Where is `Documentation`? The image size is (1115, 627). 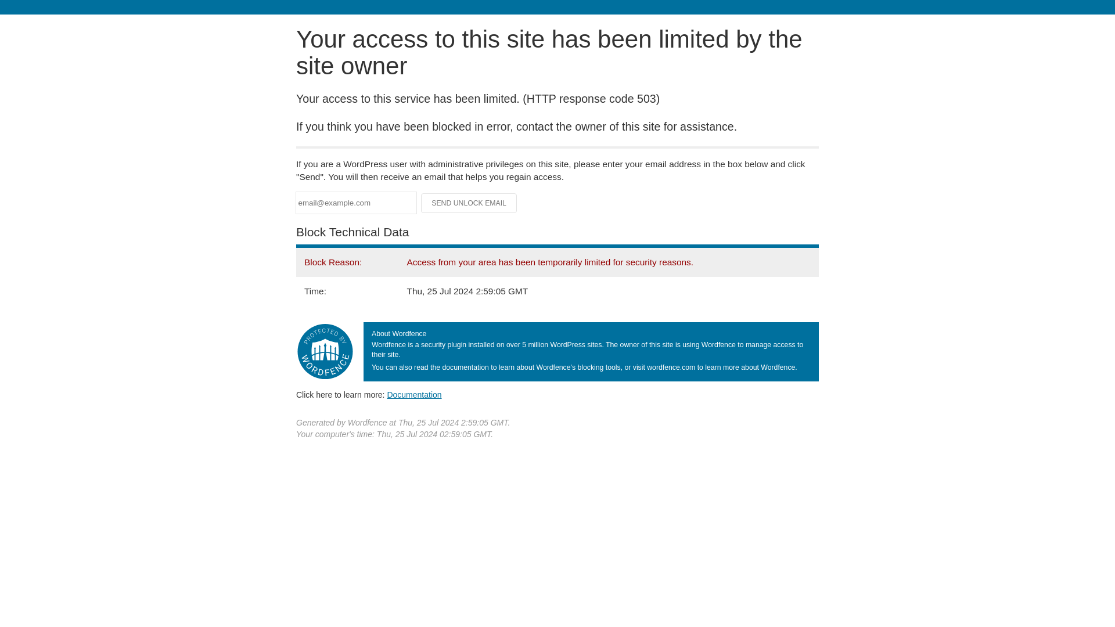
Documentation is located at coordinates (414, 394).